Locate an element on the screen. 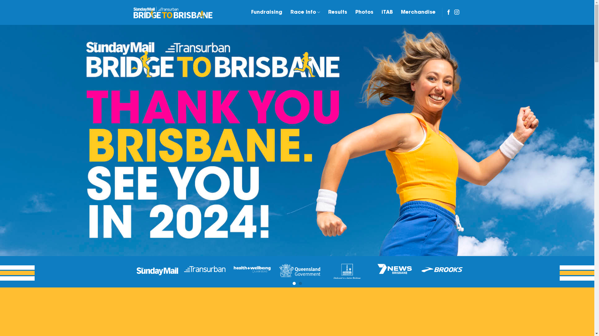 This screenshot has width=599, height=336. Photos is located at coordinates (364, 12).